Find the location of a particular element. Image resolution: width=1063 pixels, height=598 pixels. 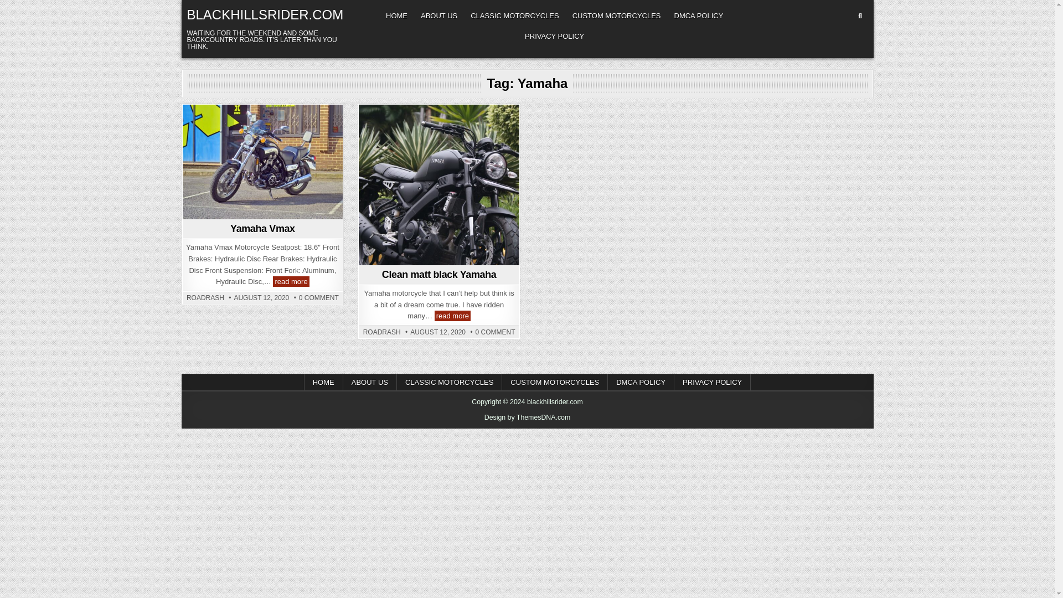

CUSTOM MOTORCYCLES is located at coordinates (555, 37).